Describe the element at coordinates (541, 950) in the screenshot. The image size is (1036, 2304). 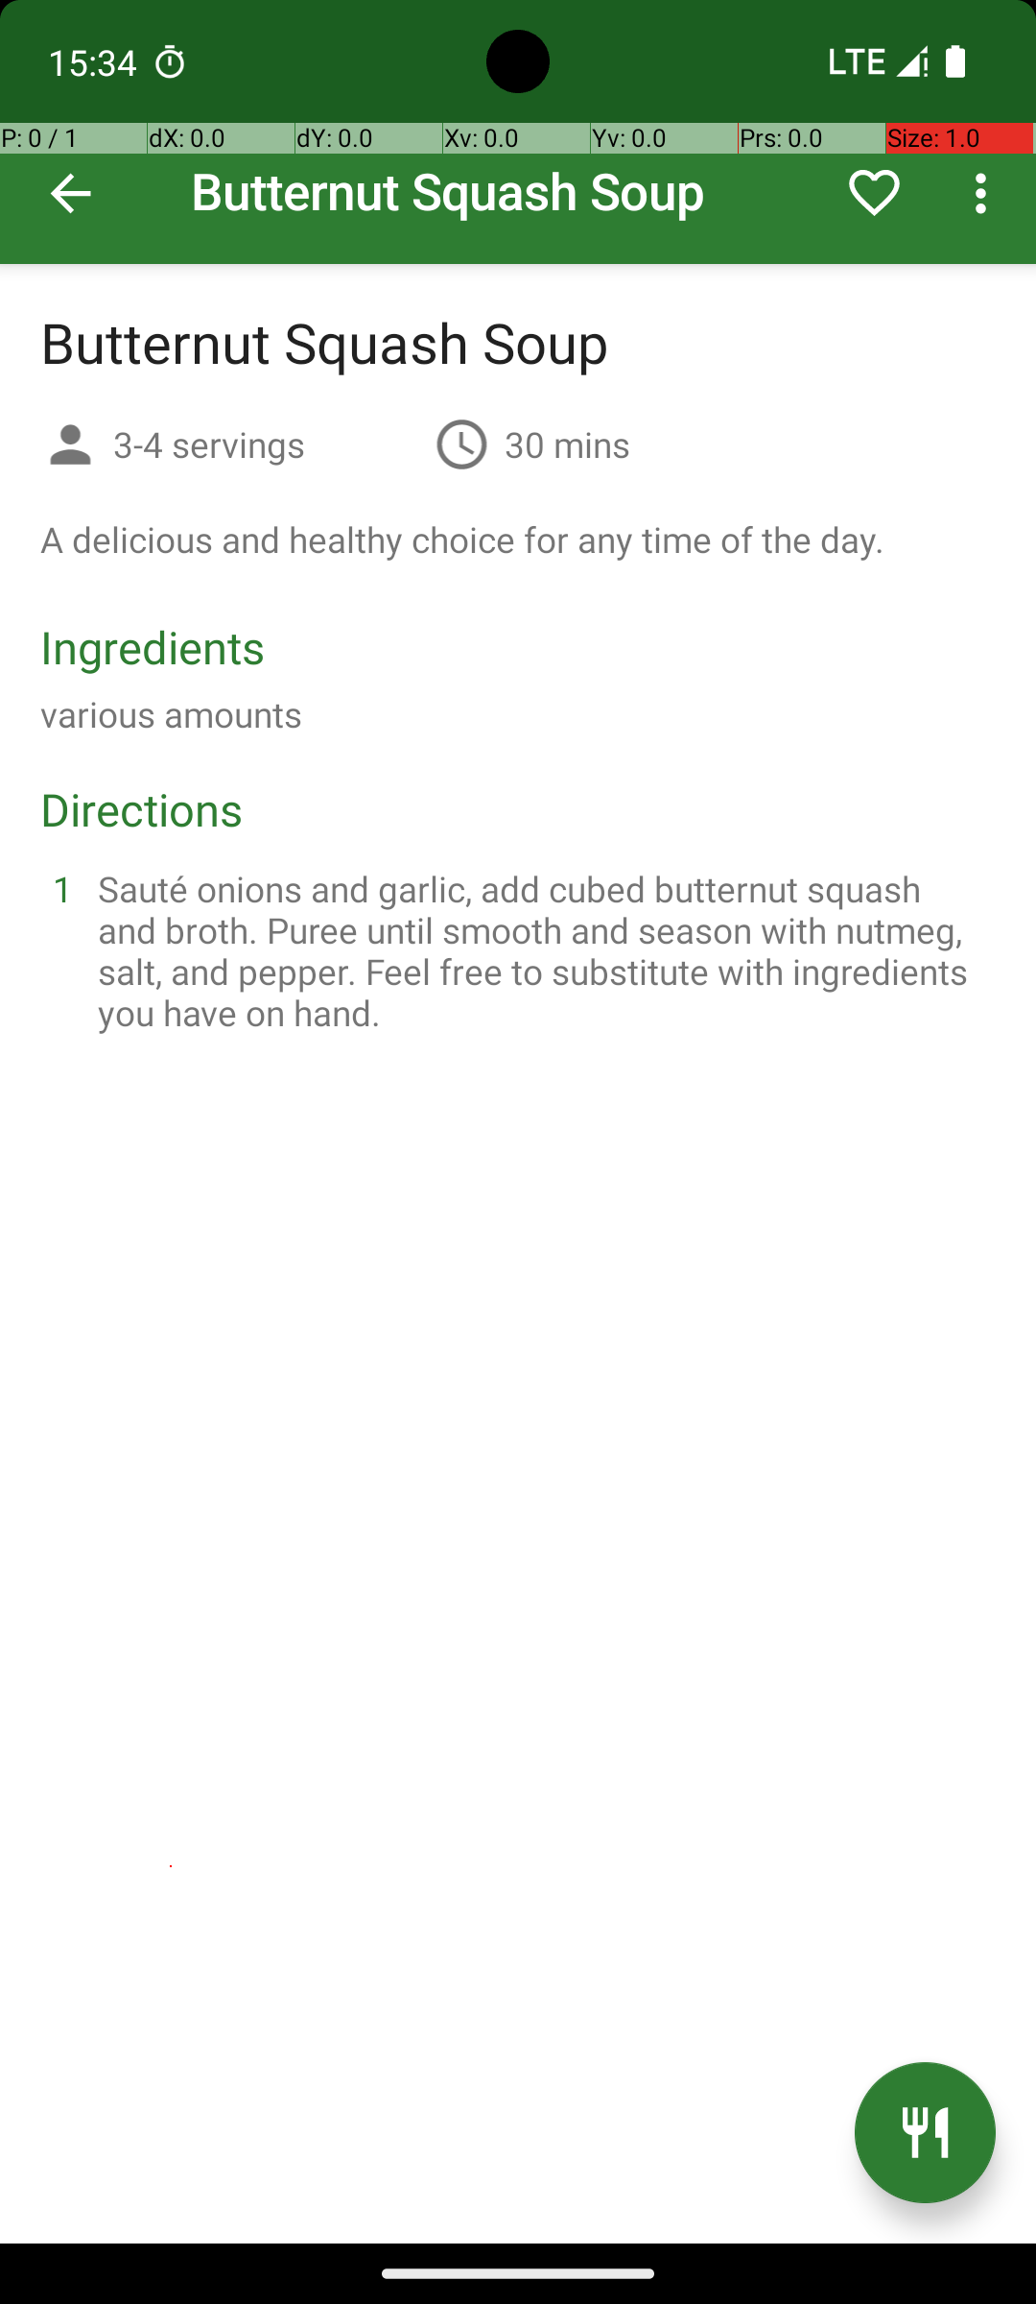
I see `Sauté onions and garlic, add cubed butternut squash and broth. Puree until smooth and season with nutmeg, salt, and pepper. Feel free to substitute with ingredients you have on hand.` at that location.